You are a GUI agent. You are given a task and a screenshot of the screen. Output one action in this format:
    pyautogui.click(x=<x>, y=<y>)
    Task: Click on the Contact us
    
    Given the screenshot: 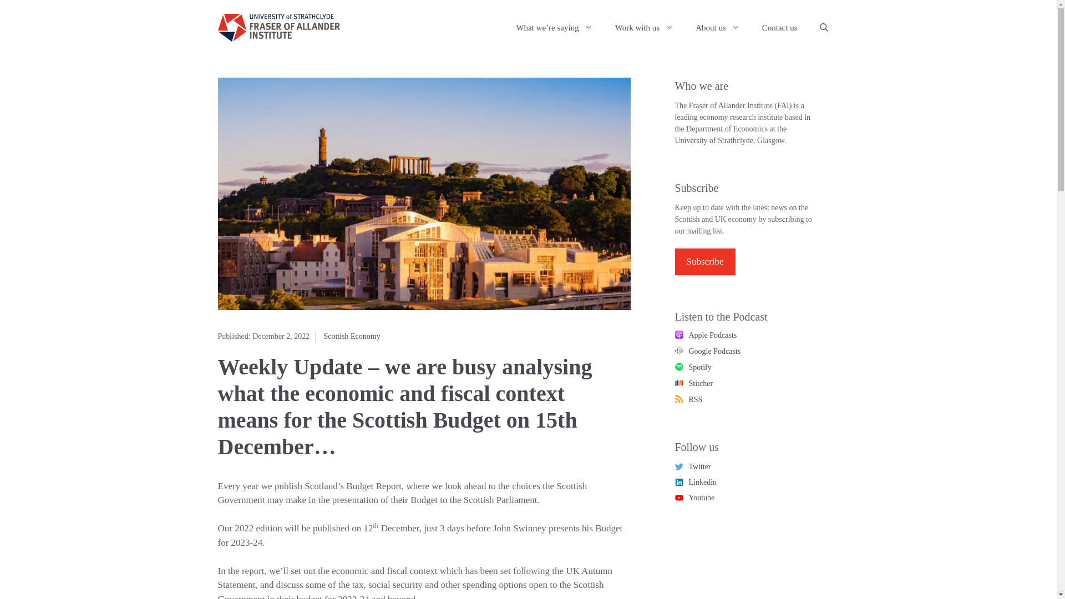 What is the action you would take?
    pyautogui.click(x=779, y=28)
    